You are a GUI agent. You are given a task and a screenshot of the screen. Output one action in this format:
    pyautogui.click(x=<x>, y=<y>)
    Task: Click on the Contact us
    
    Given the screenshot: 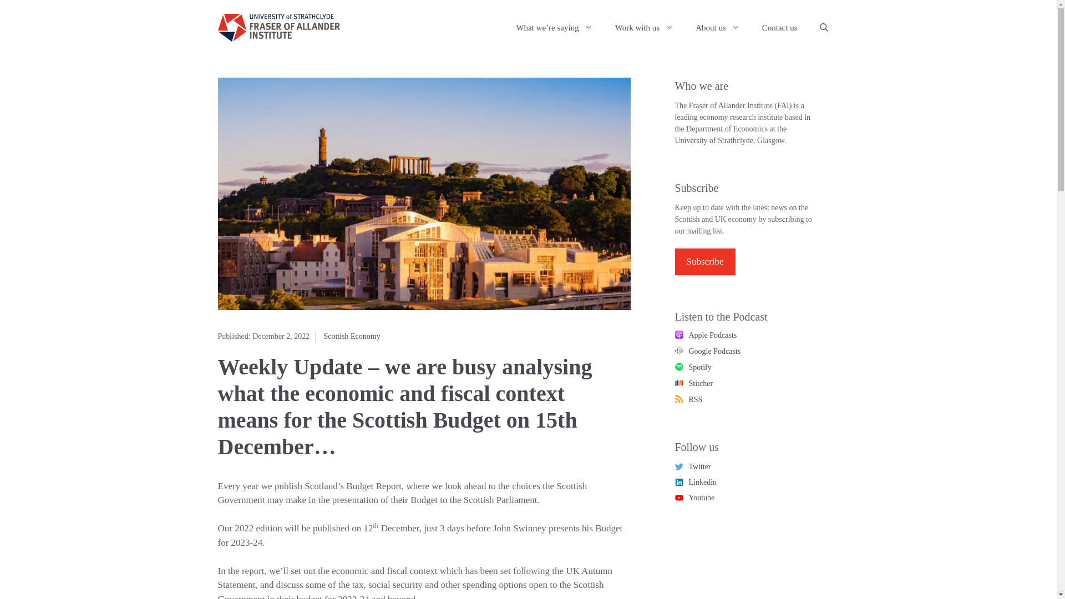 What is the action you would take?
    pyautogui.click(x=779, y=28)
    